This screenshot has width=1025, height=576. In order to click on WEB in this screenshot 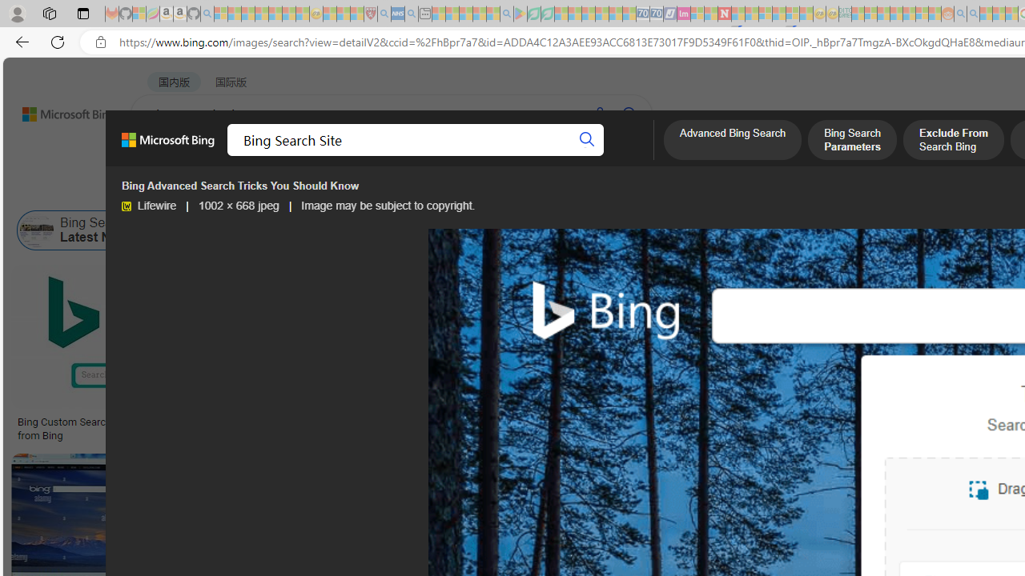, I will do `click(161, 156)`.